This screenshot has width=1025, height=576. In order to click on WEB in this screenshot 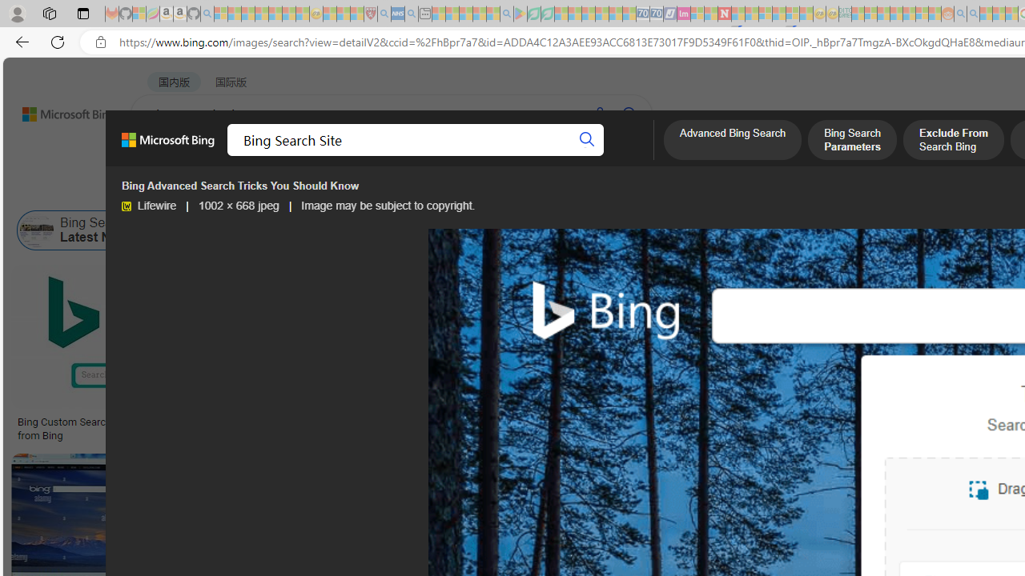, I will do `click(161, 156)`.